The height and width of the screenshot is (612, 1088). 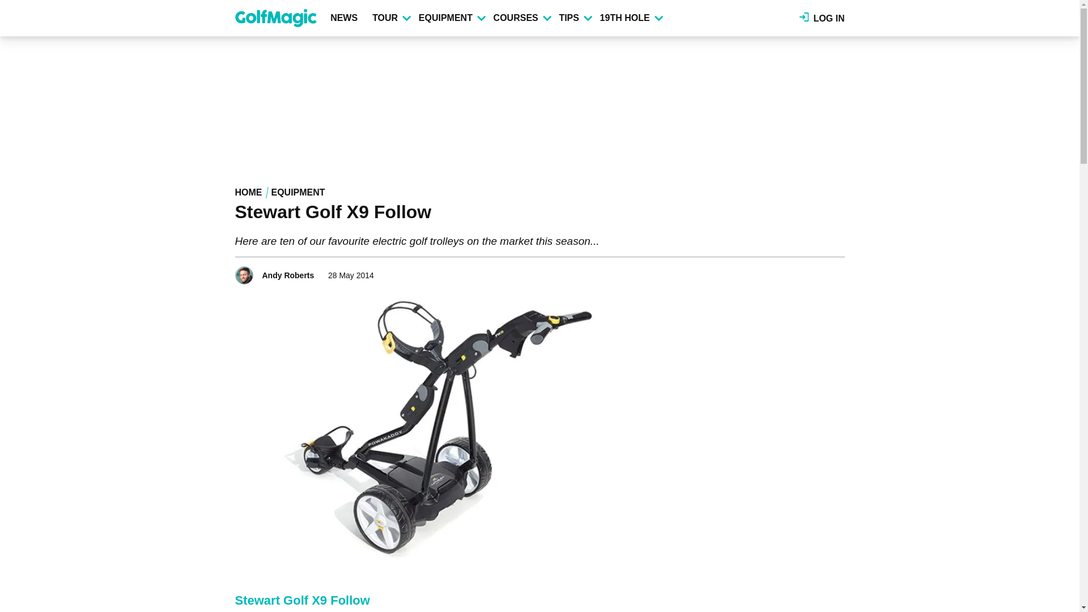 I want to click on EQUIPMENT, so click(x=451, y=18).